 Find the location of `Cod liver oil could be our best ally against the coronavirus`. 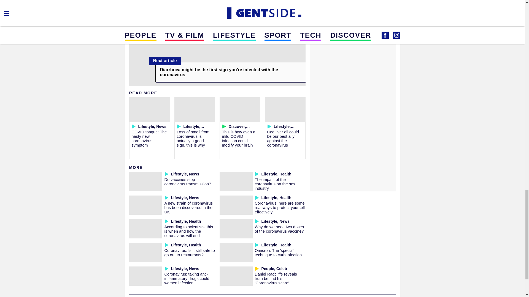

Cod liver oil could be our best ally against the coronavirus is located at coordinates (283, 138).